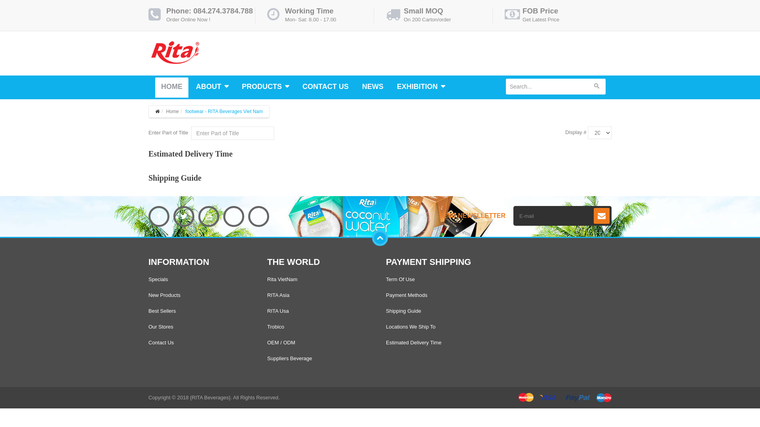 This screenshot has height=427, width=760. I want to click on Facebook, so click(159, 217).